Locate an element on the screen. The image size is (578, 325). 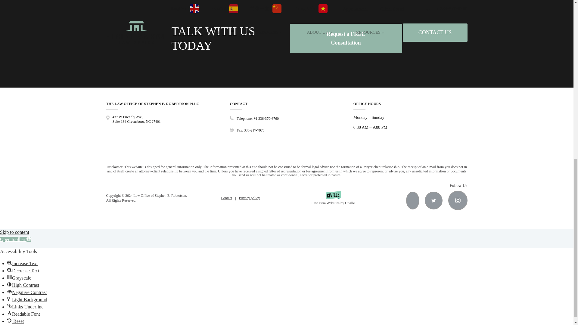
Accessibility Tools is located at coordinates (29, 239).